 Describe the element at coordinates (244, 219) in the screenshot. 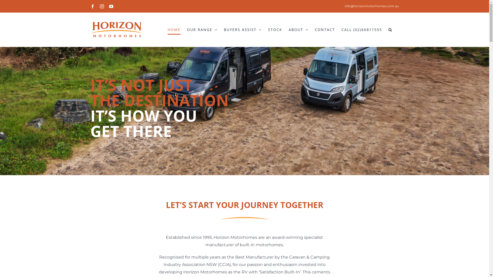

I see `ICON-Horizon-Motorhomes-logo-800px` at that location.